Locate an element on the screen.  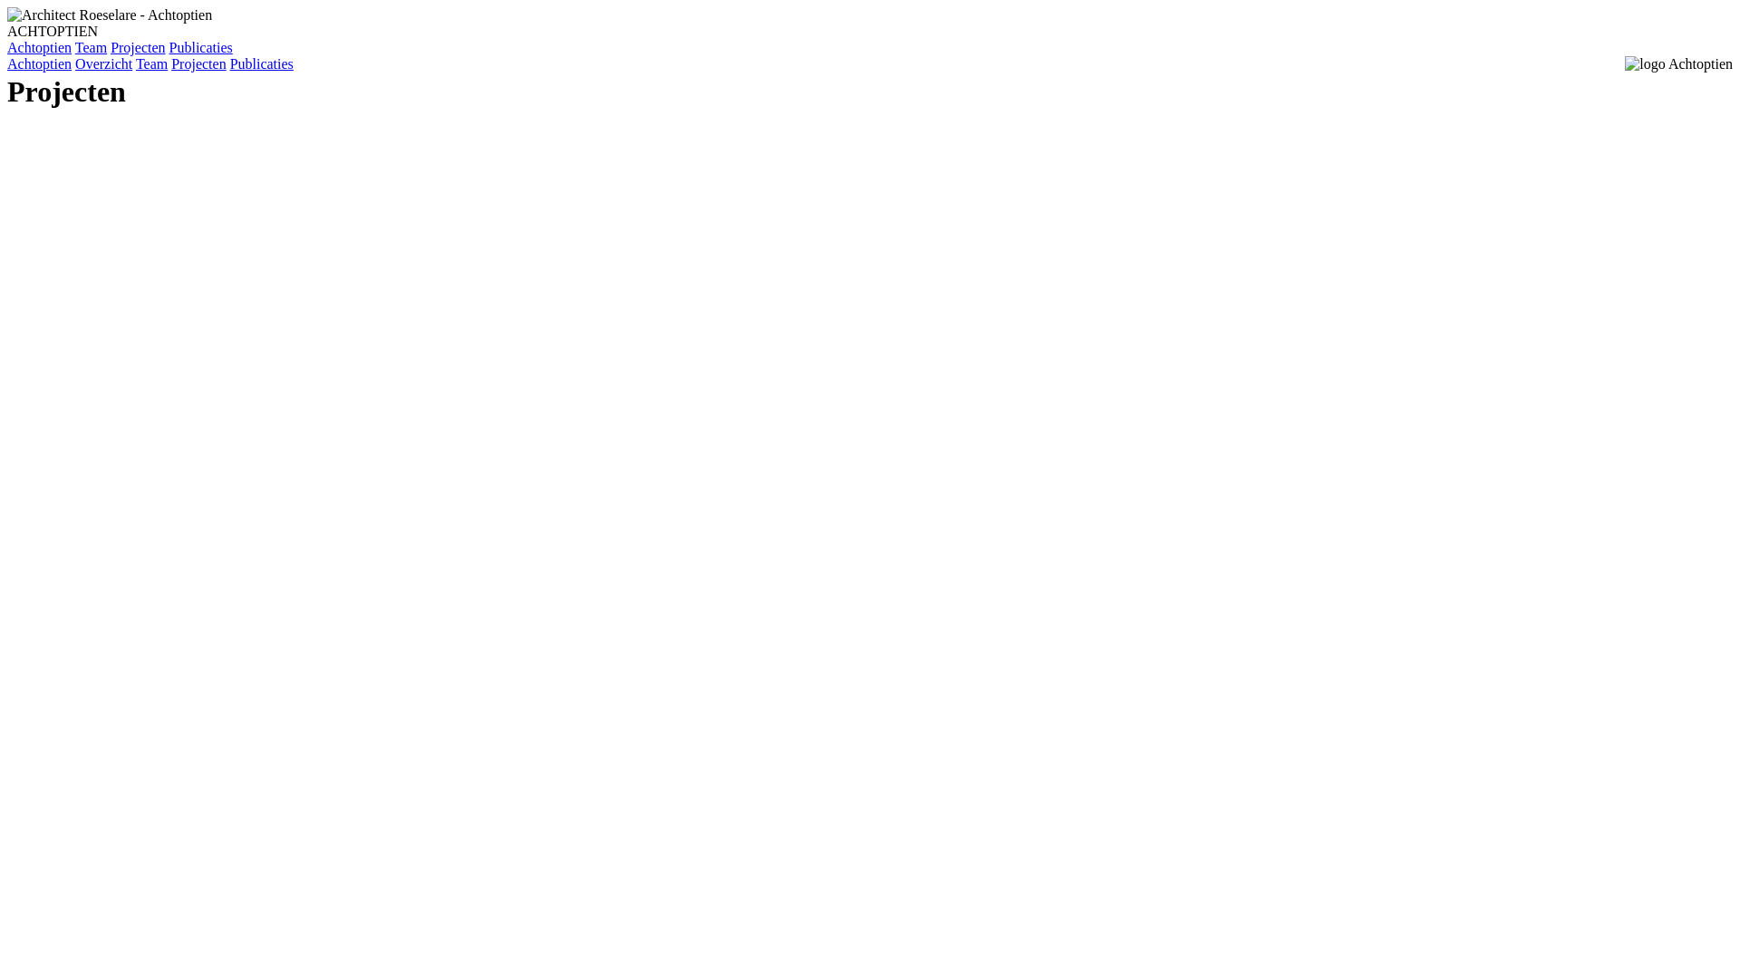
Team is located at coordinates (91, 47).